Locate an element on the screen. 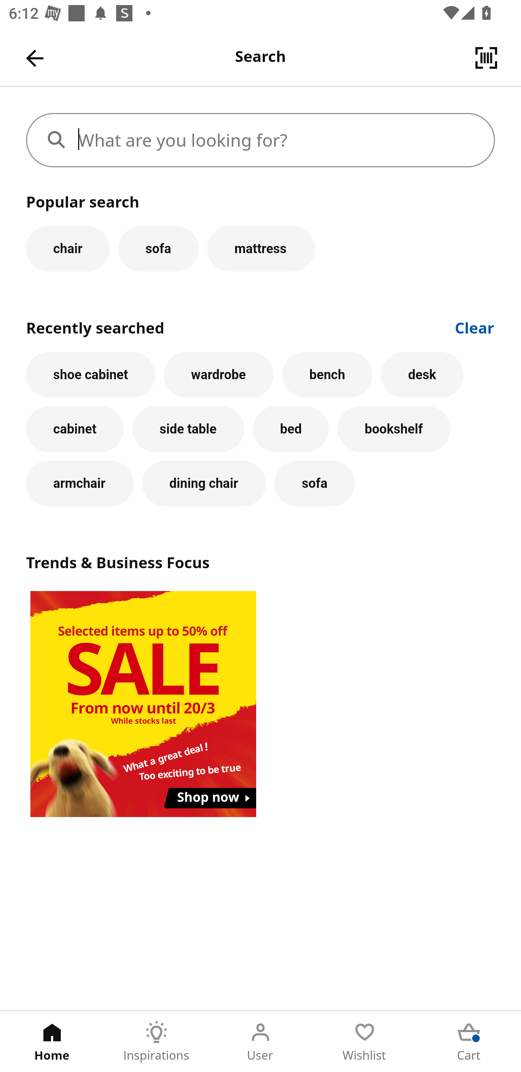 Image resolution: width=521 pixels, height=1072 pixels. Cart
Tab 5 of 5 is located at coordinates (469, 1042).